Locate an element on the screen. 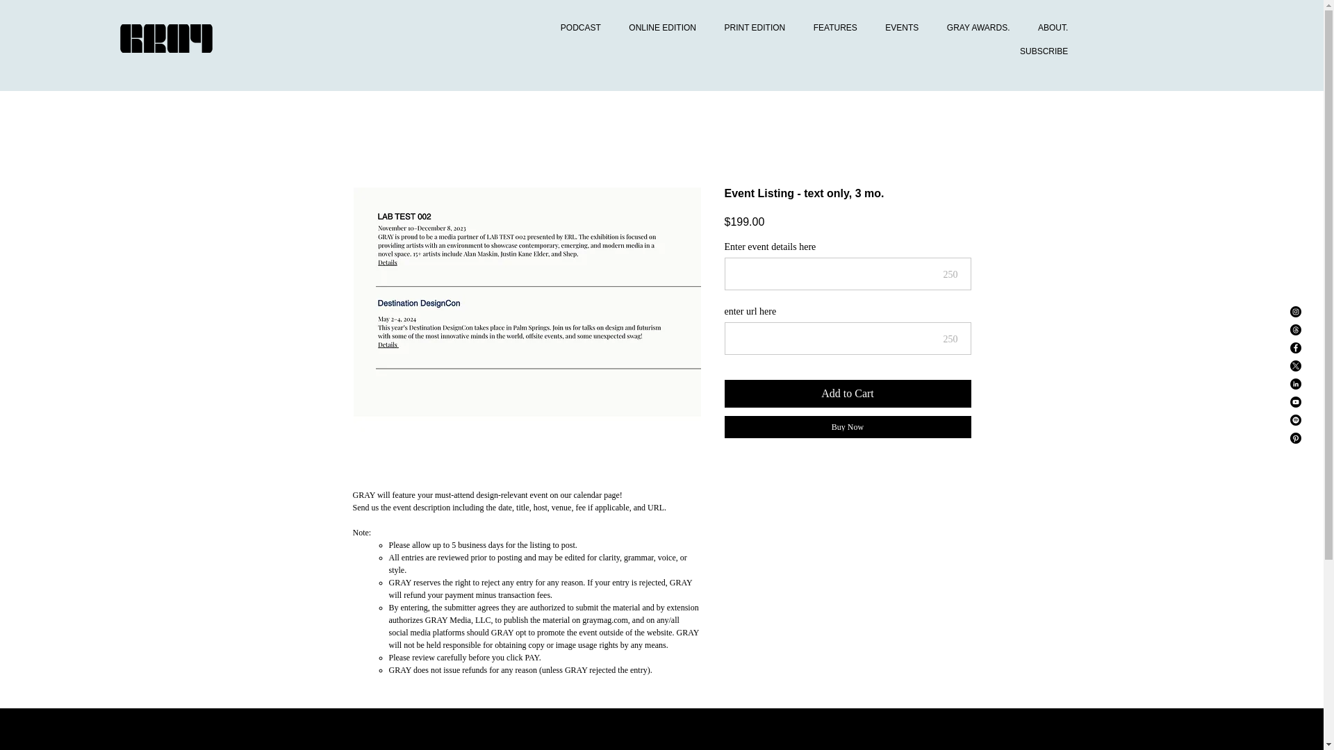 This screenshot has height=750, width=1334. PODCAST is located at coordinates (575, 28).